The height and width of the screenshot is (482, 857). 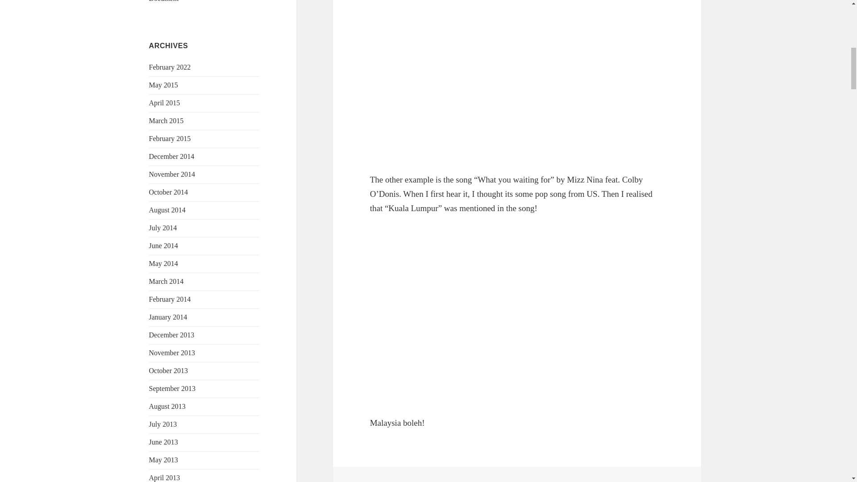 What do you see at coordinates (172, 388) in the screenshot?
I see `September 2013` at bounding box center [172, 388].